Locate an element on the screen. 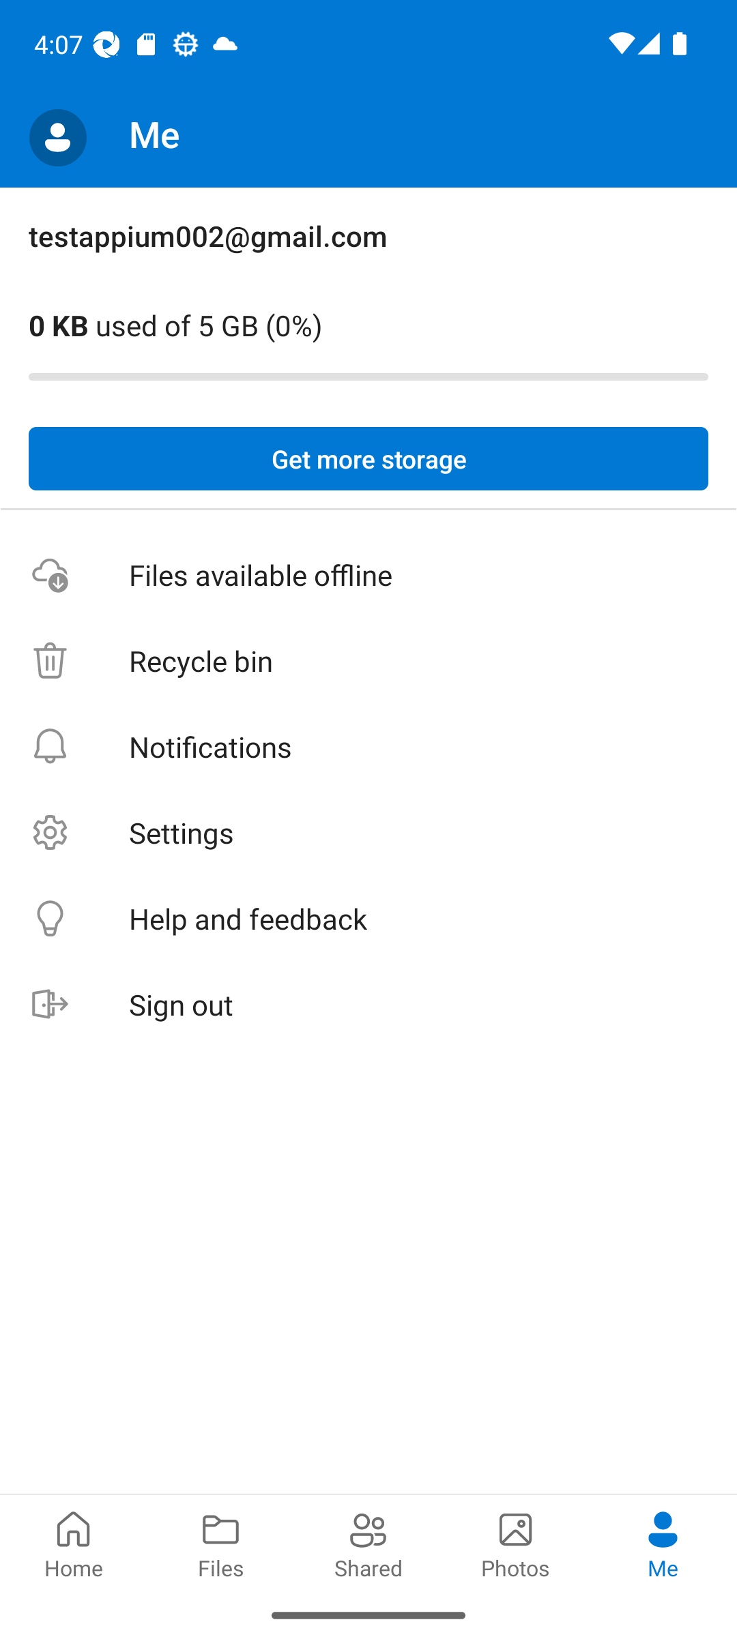 This screenshot has height=1637, width=737. Home pivot Home is located at coordinates (74, 1543).